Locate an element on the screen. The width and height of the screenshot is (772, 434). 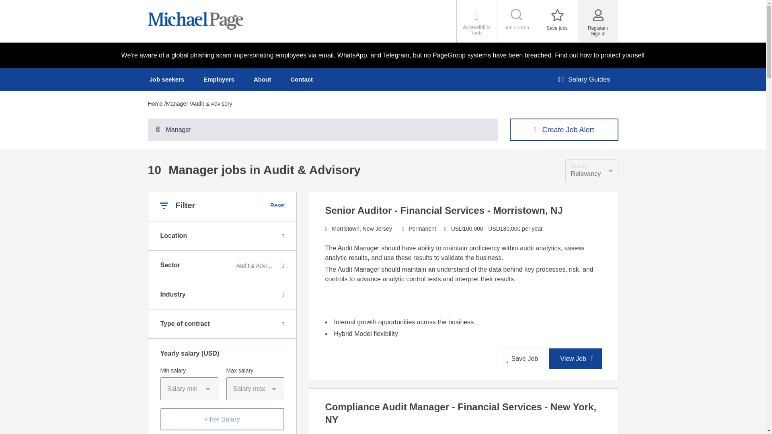
Job search is located at coordinates (517, 21).